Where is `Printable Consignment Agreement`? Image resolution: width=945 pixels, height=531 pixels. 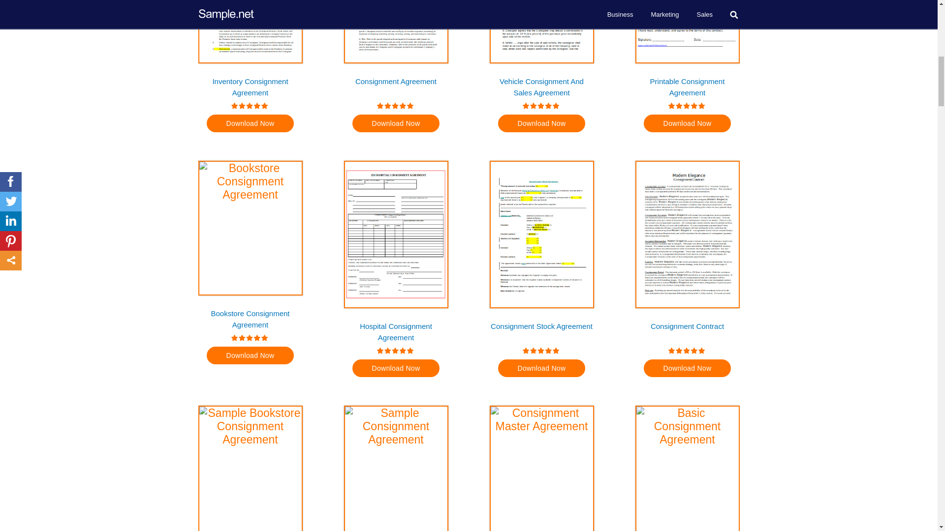
Printable Consignment Agreement is located at coordinates (687, 87).